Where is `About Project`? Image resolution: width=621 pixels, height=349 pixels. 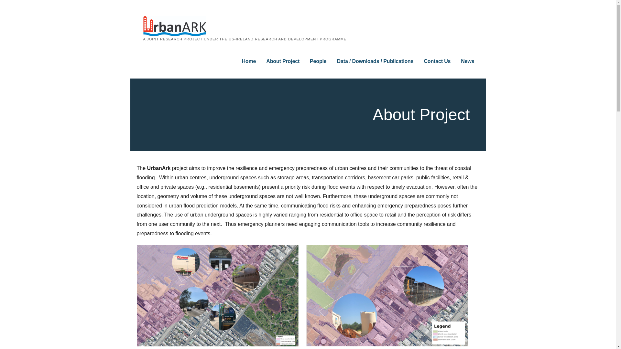
About Project is located at coordinates (283, 61).